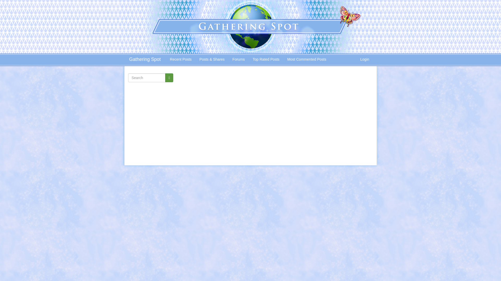  What do you see at coordinates (151, 116) in the screenshot?
I see `Top Rated Posts` at bounding box center [151, 116].